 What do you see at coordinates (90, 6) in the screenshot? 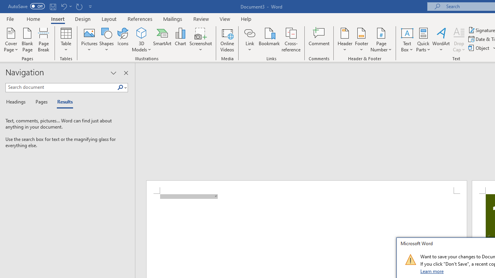
I see `Customize Quick Access Toolbar` at bounding box center [90, 6].